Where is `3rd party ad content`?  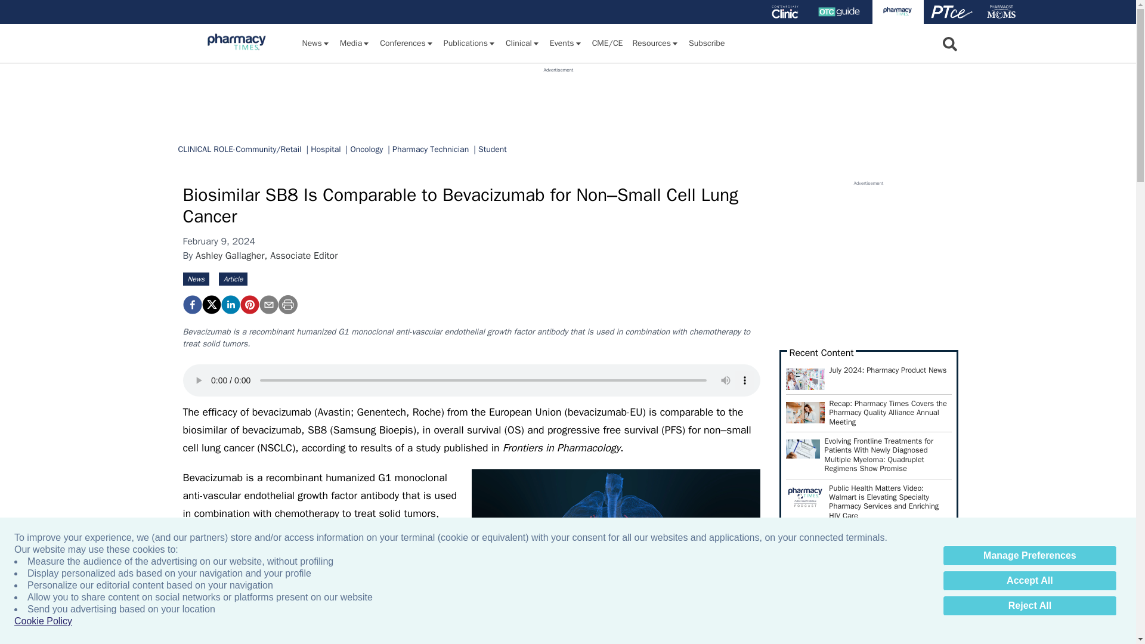 3rd party ad content is located at coordinates (558, 100).